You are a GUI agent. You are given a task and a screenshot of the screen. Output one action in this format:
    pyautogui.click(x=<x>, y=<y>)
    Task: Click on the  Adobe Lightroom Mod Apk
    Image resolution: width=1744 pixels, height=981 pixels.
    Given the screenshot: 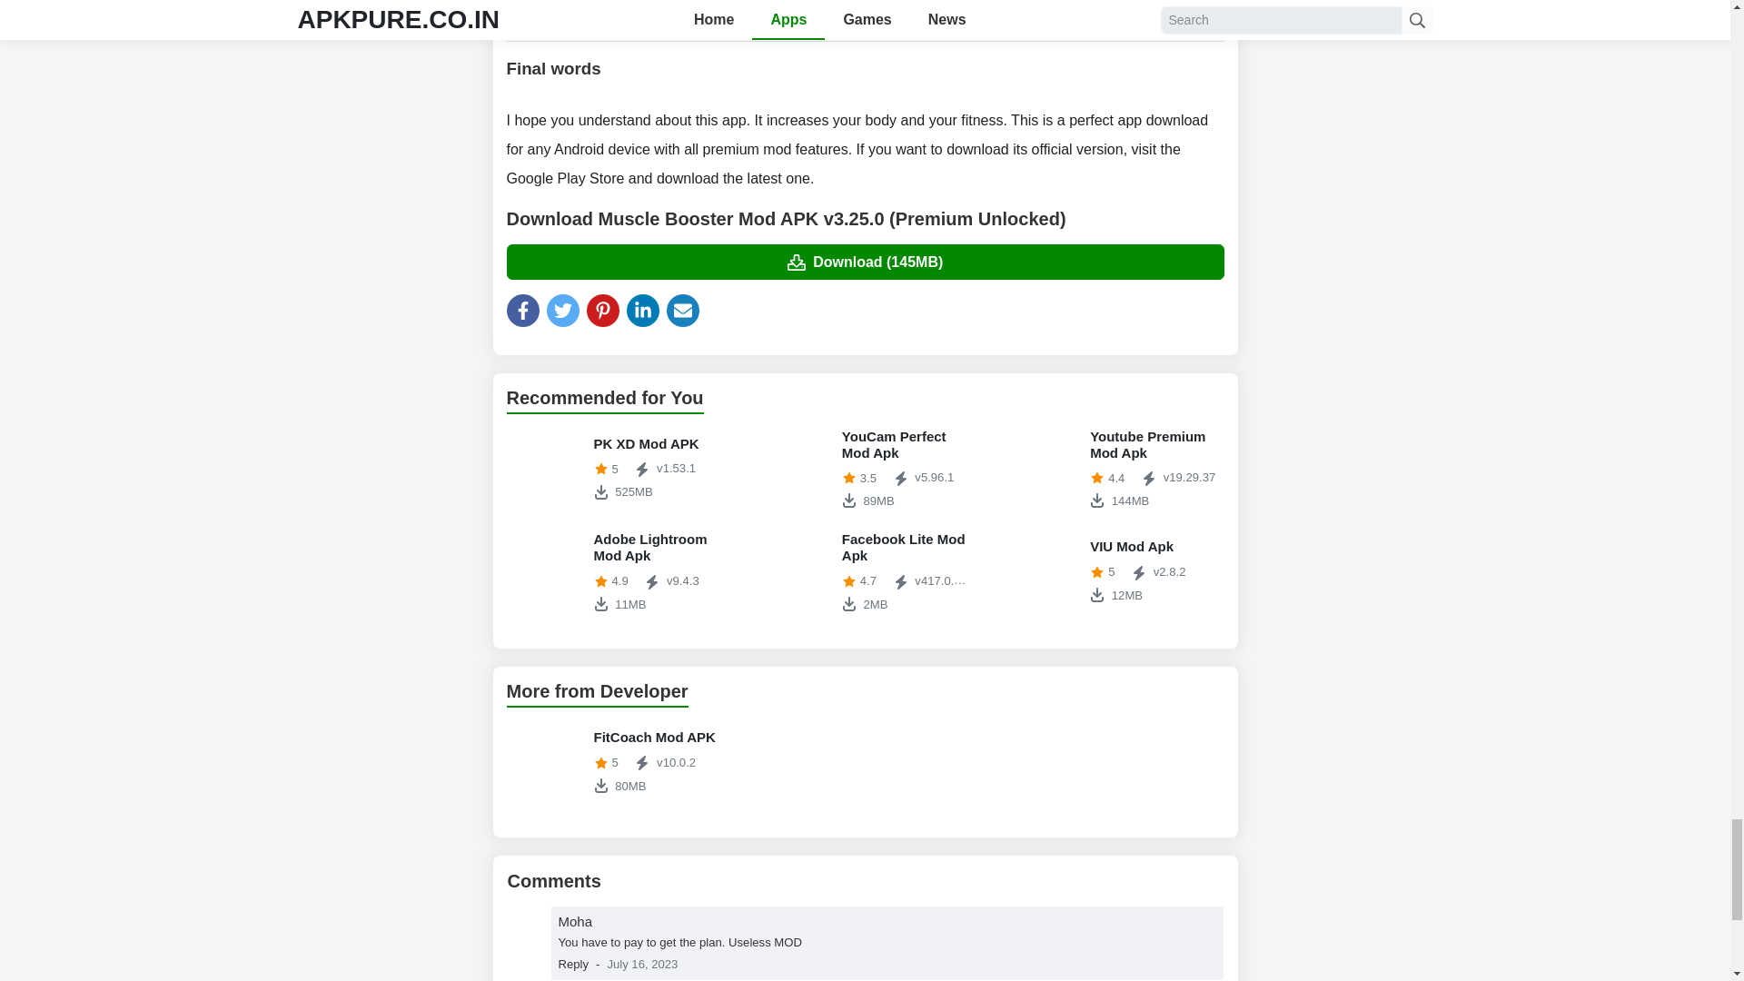 What is the action you would take?
    pyautogui.click(x=547, y=469)
    